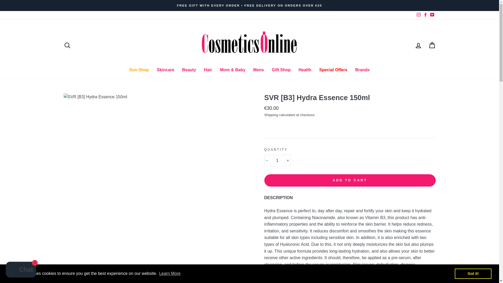 The width and height of the screenshot is (503, 283). What do you see at coordinates (473, 273) in the screenshot?
I see `Got it!` at bounding box center [473, 273].